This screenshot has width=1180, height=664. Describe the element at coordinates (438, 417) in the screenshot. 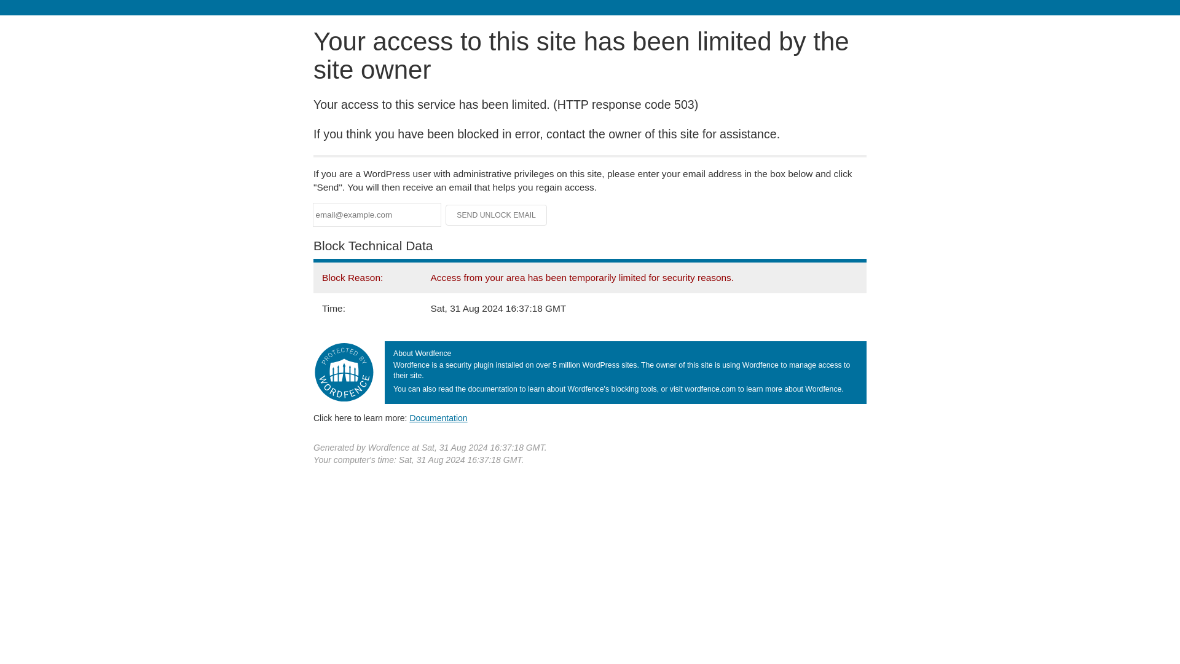

I see `Documentation` at that location.